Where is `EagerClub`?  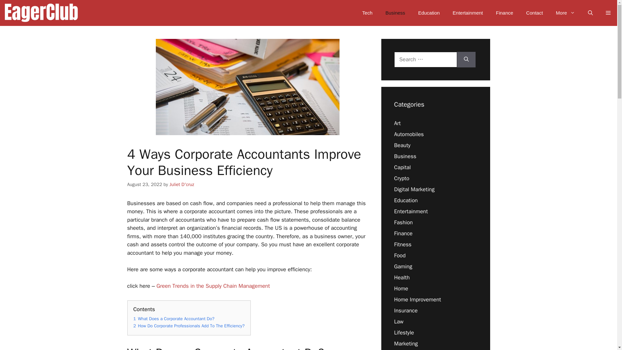 EagerClub is located at coordinates (41, 13).